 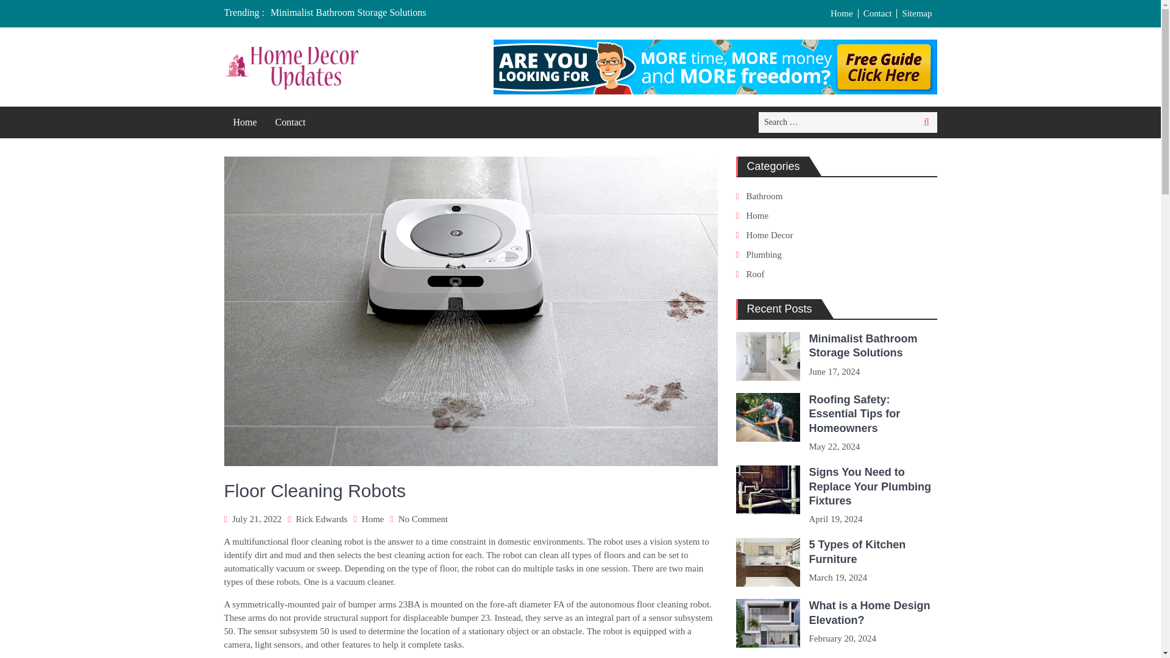 I want to click on July 21, 2022, so click(x=257, y=518).